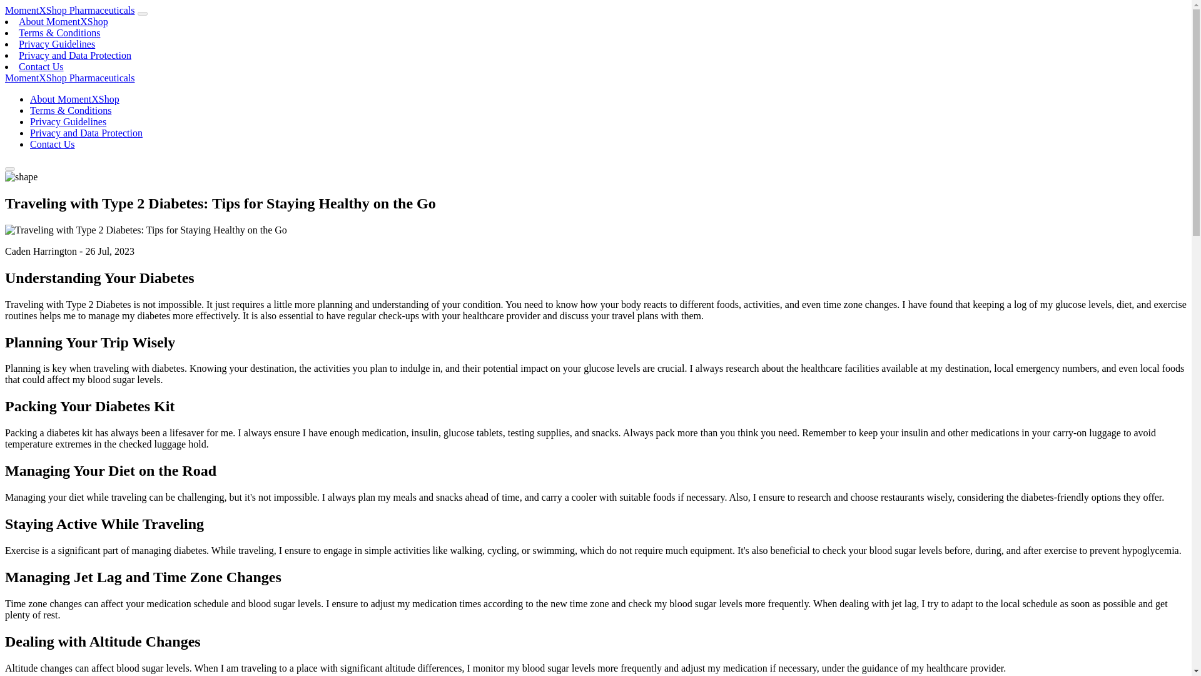 This screenshot has height=676, width=1201. Describe the element at coordinates (68, 121) in the screenshot. I see `Privacy Guidelines` at that location.